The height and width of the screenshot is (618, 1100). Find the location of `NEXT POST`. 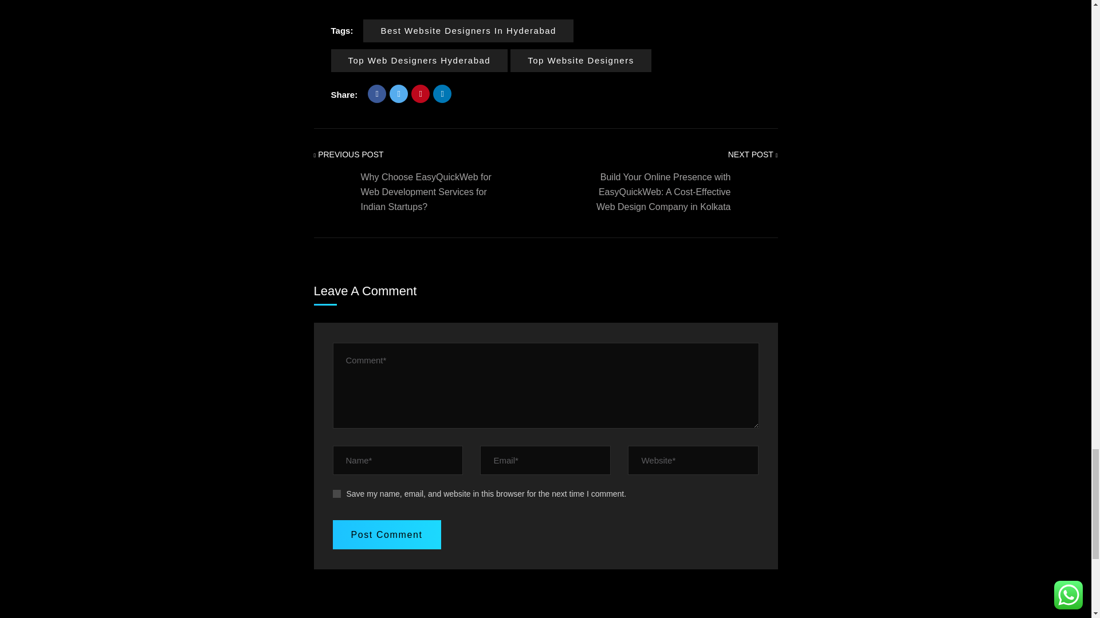

NEXT POST is located at coordinates (753, 154).